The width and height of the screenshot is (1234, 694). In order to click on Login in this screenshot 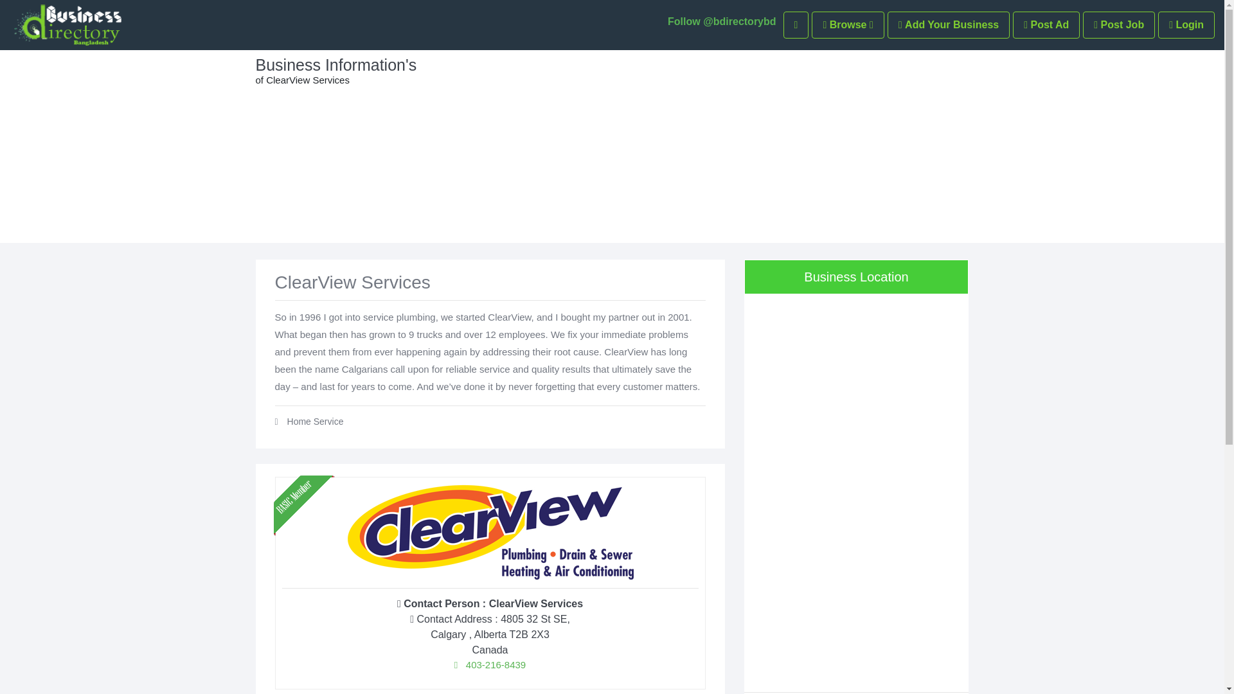, I will do `click(1186, 25)`.